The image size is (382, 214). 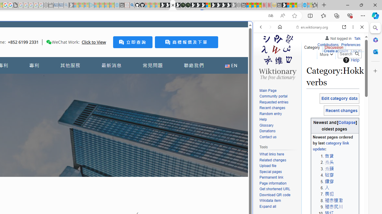 I want to click on Category, so click(x=312, y=46).